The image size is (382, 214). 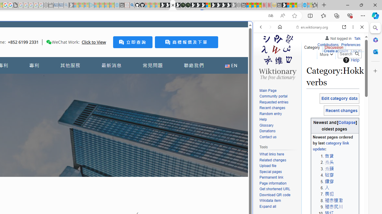 I want to click on Category, so click(x=312, y=46).